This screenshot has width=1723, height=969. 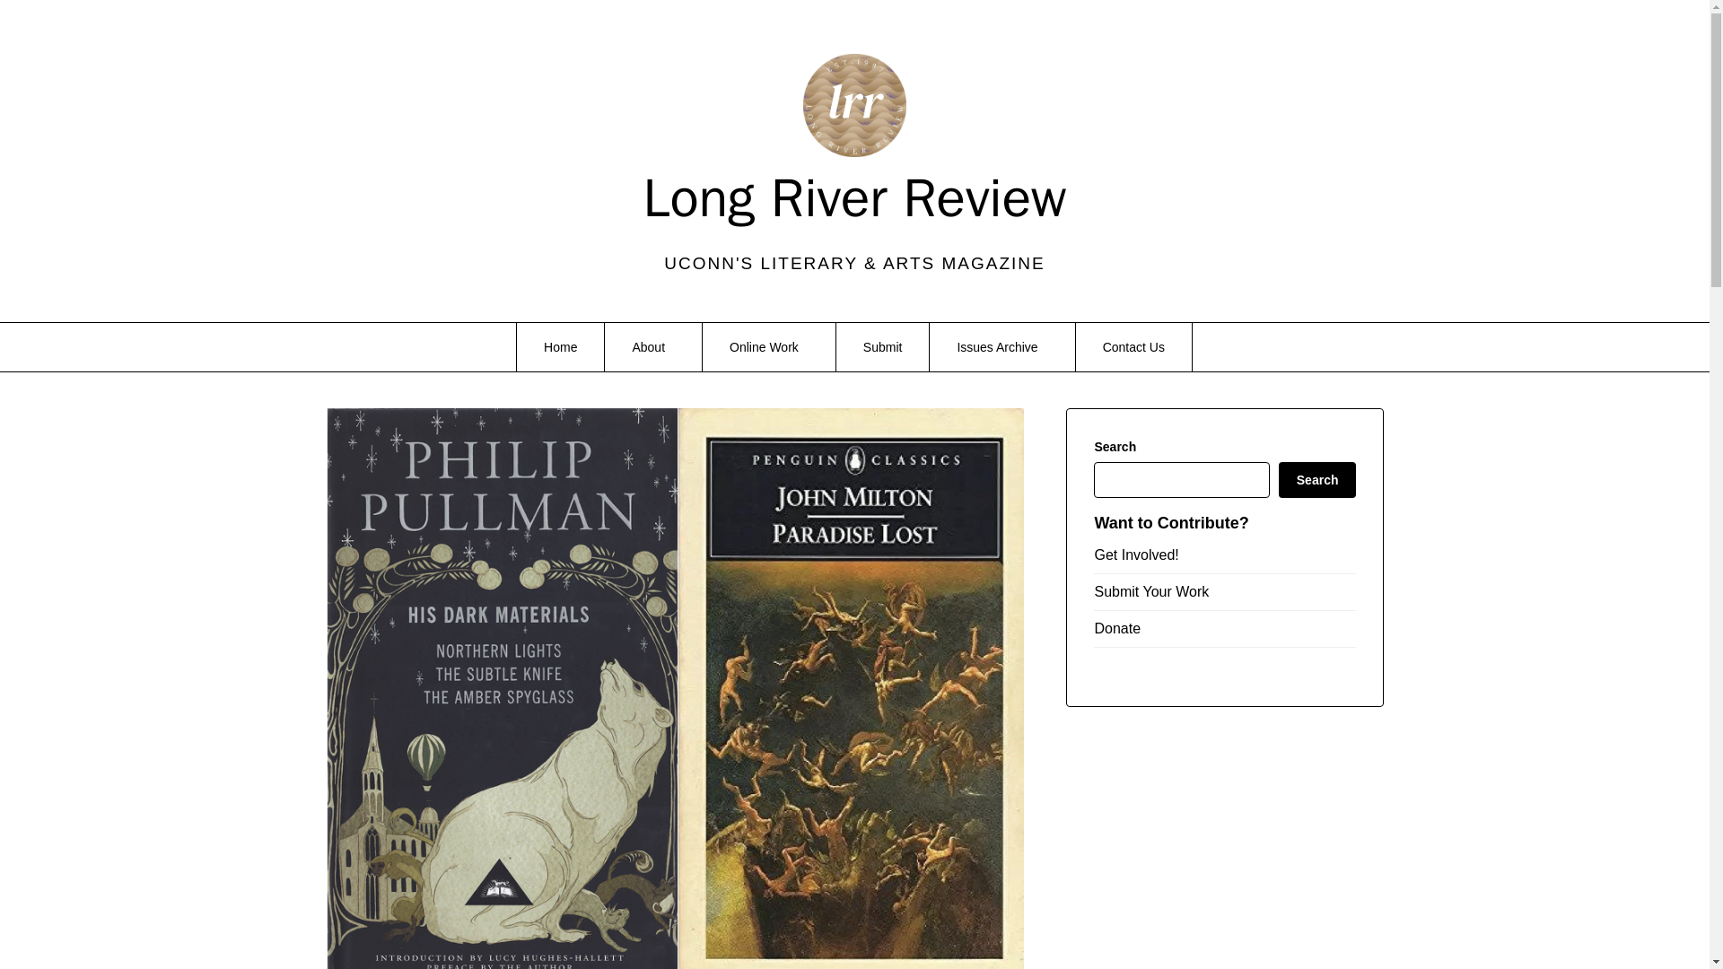 What do you see at coordinates (652, 346) in the screenshot?
I see `About` at bounding box center [652, 346].